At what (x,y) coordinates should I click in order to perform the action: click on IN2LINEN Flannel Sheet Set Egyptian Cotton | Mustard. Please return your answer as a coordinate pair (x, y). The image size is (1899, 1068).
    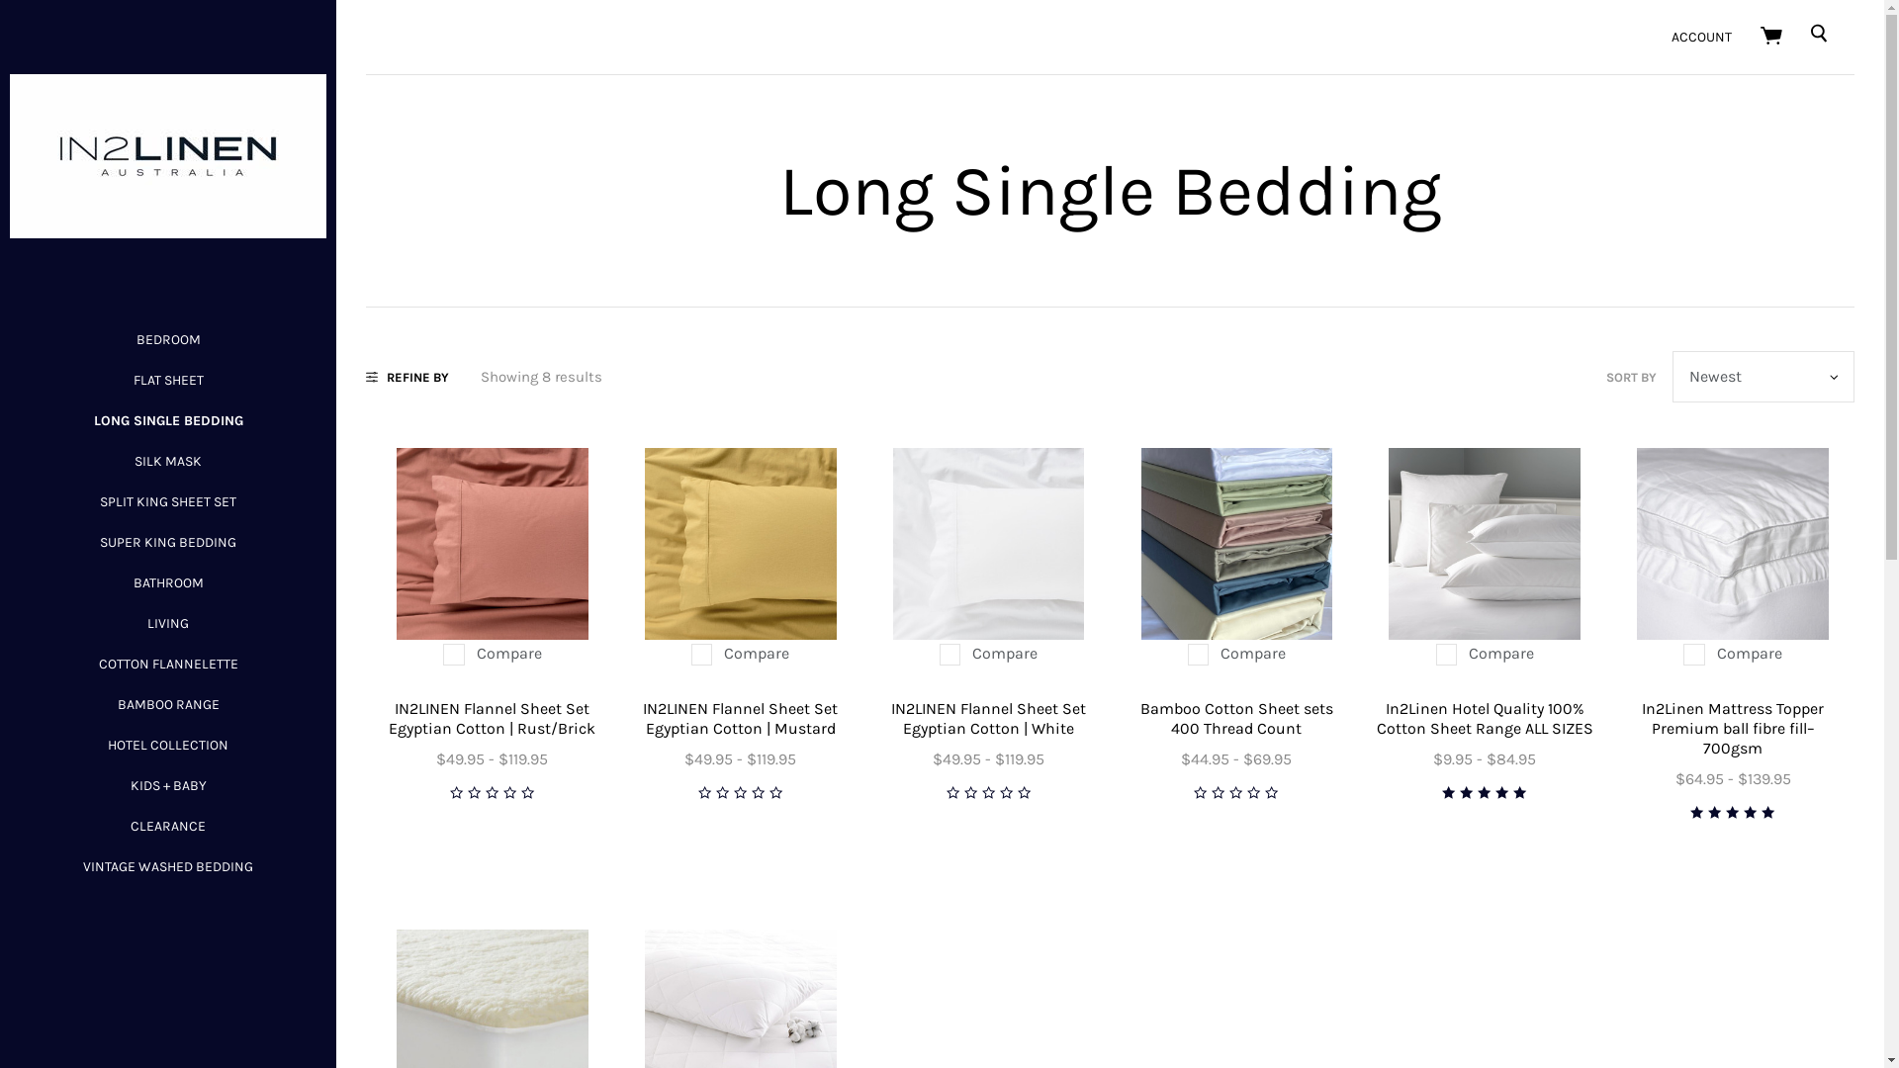
    Looking at the image, I should click on (740, 718).